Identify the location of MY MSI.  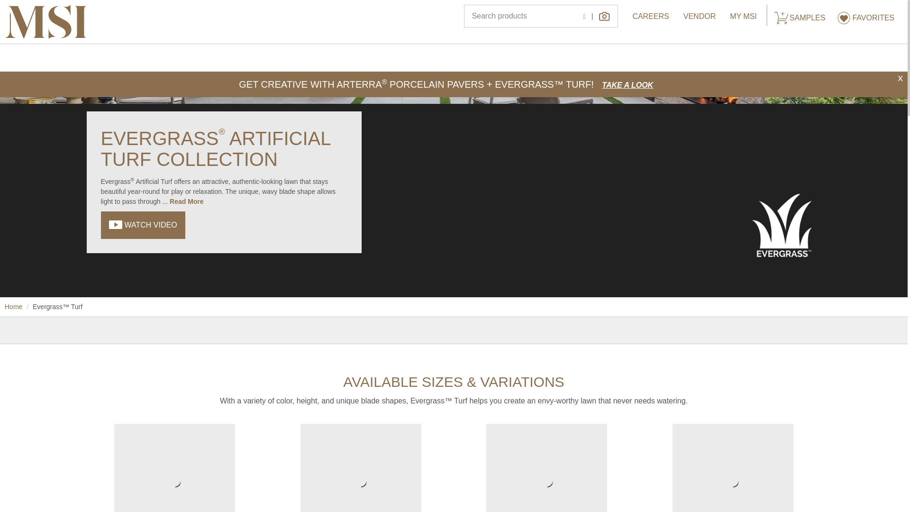
(743, 16).